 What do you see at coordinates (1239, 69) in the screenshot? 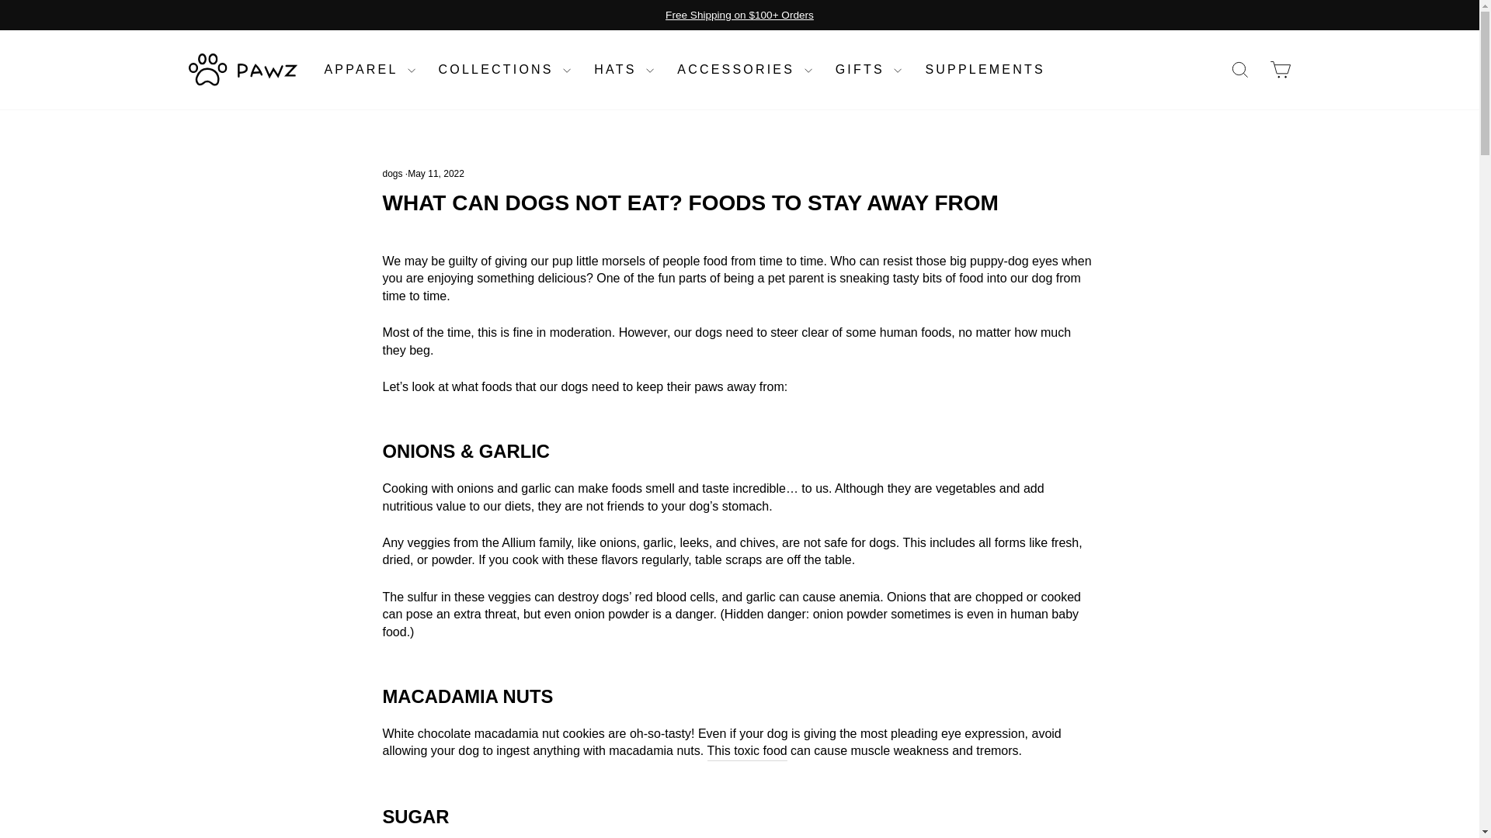
I see `ICON-SEARCH` at bounding box center [1239, 69].